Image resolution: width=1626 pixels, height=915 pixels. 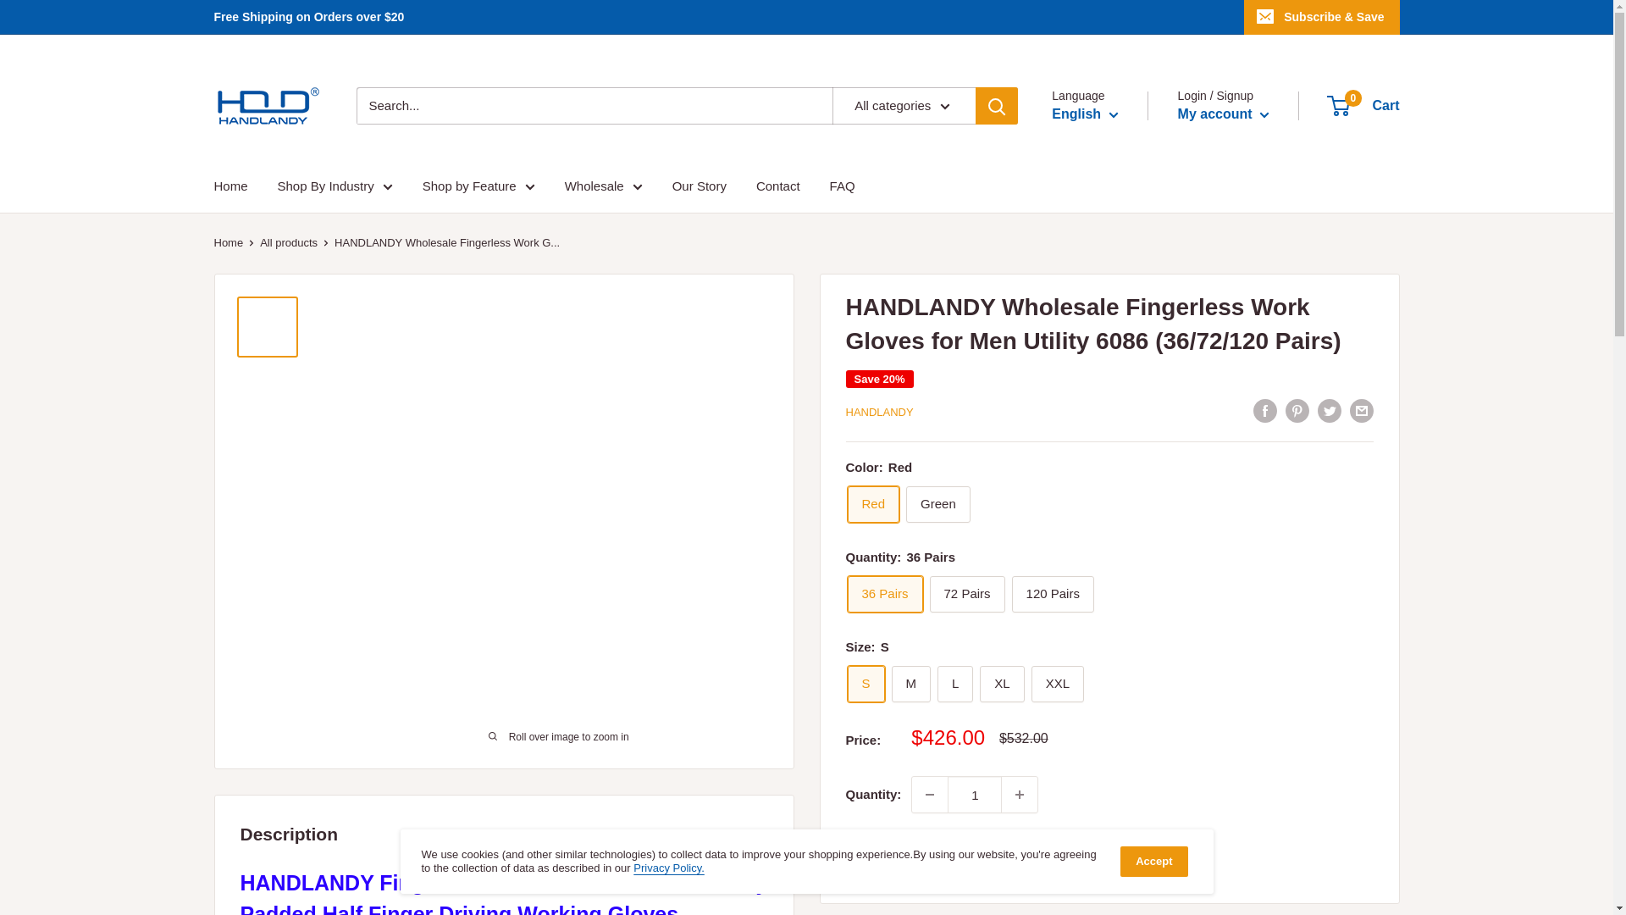 I want to click on S, so click(x=866, y=685).